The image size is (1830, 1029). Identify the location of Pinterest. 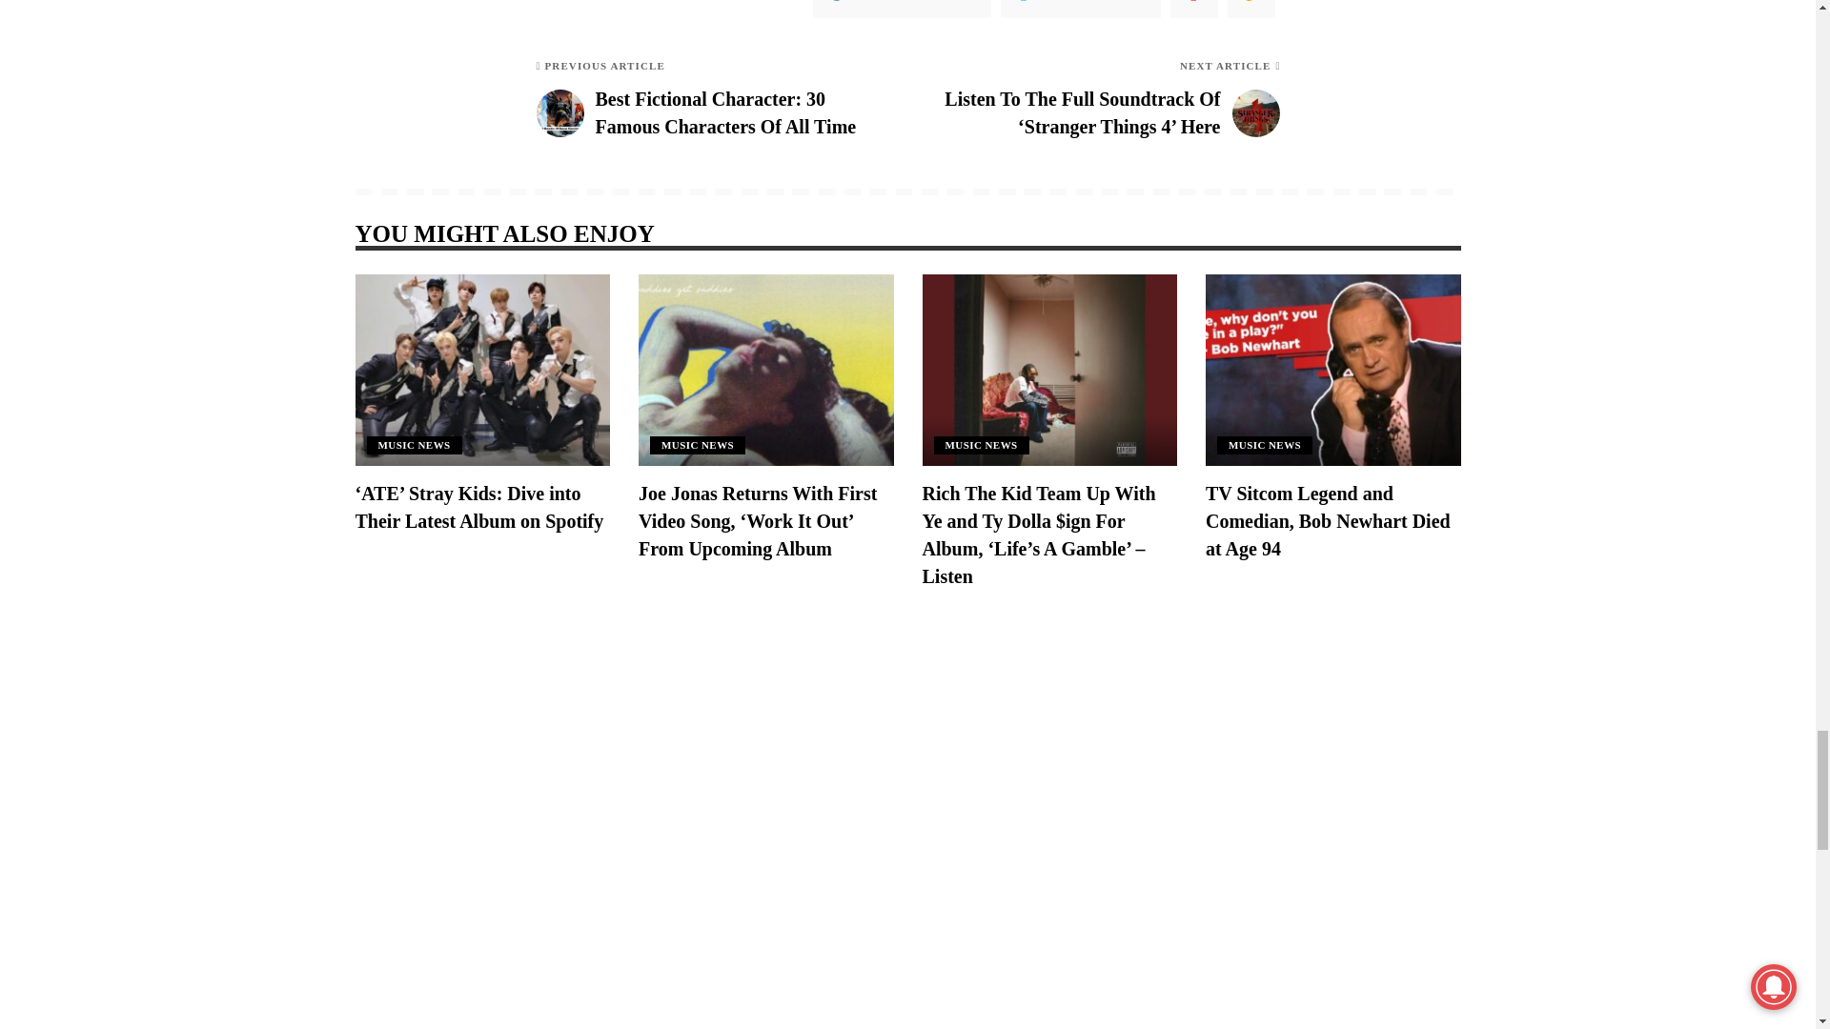
(1194, 10).